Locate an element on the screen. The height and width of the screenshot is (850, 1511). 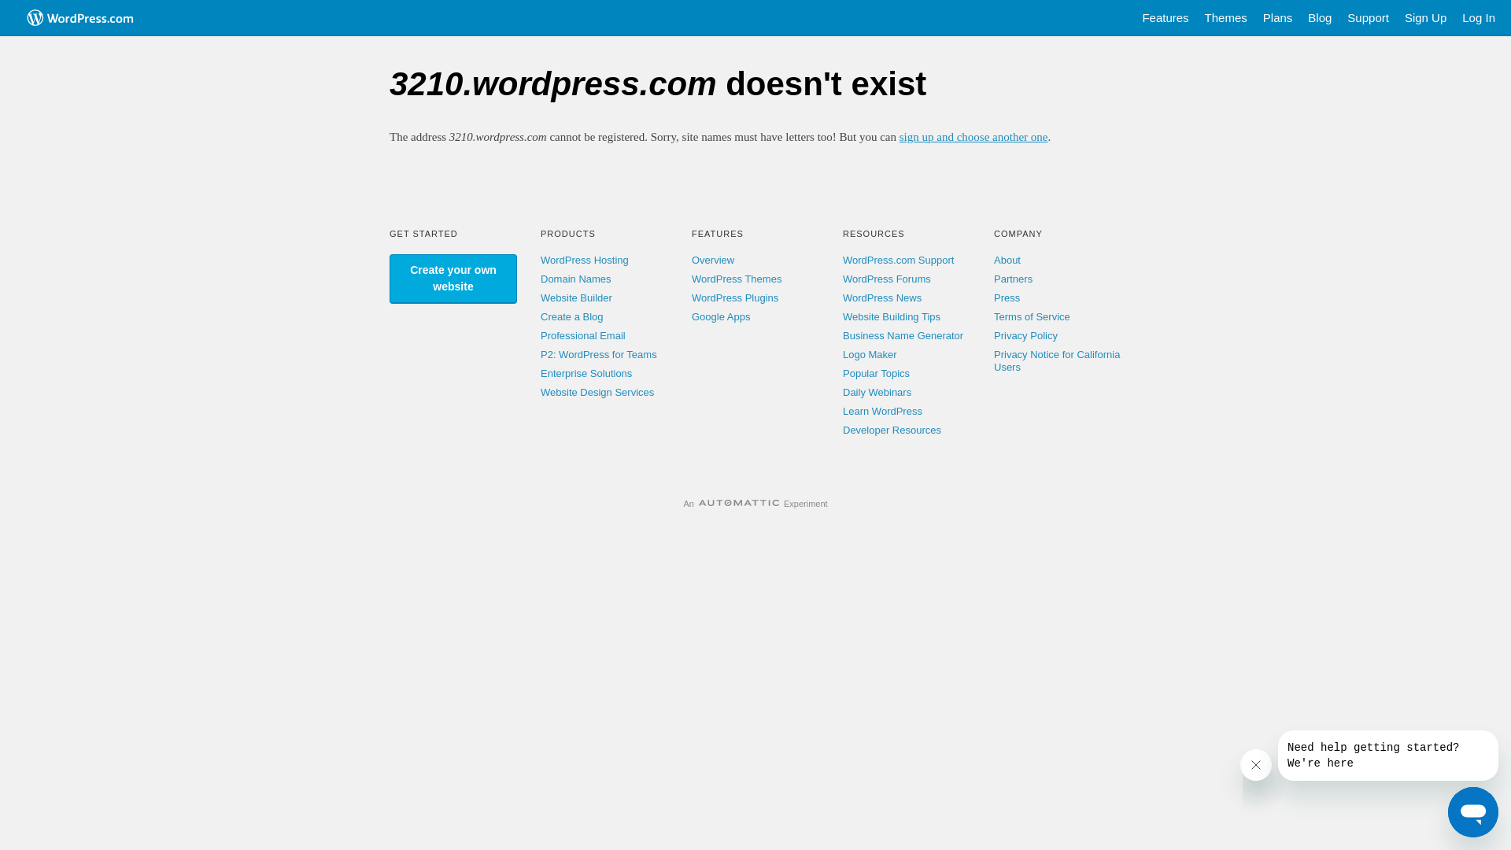
WordPress Themes is located at coordinates (737, 279).